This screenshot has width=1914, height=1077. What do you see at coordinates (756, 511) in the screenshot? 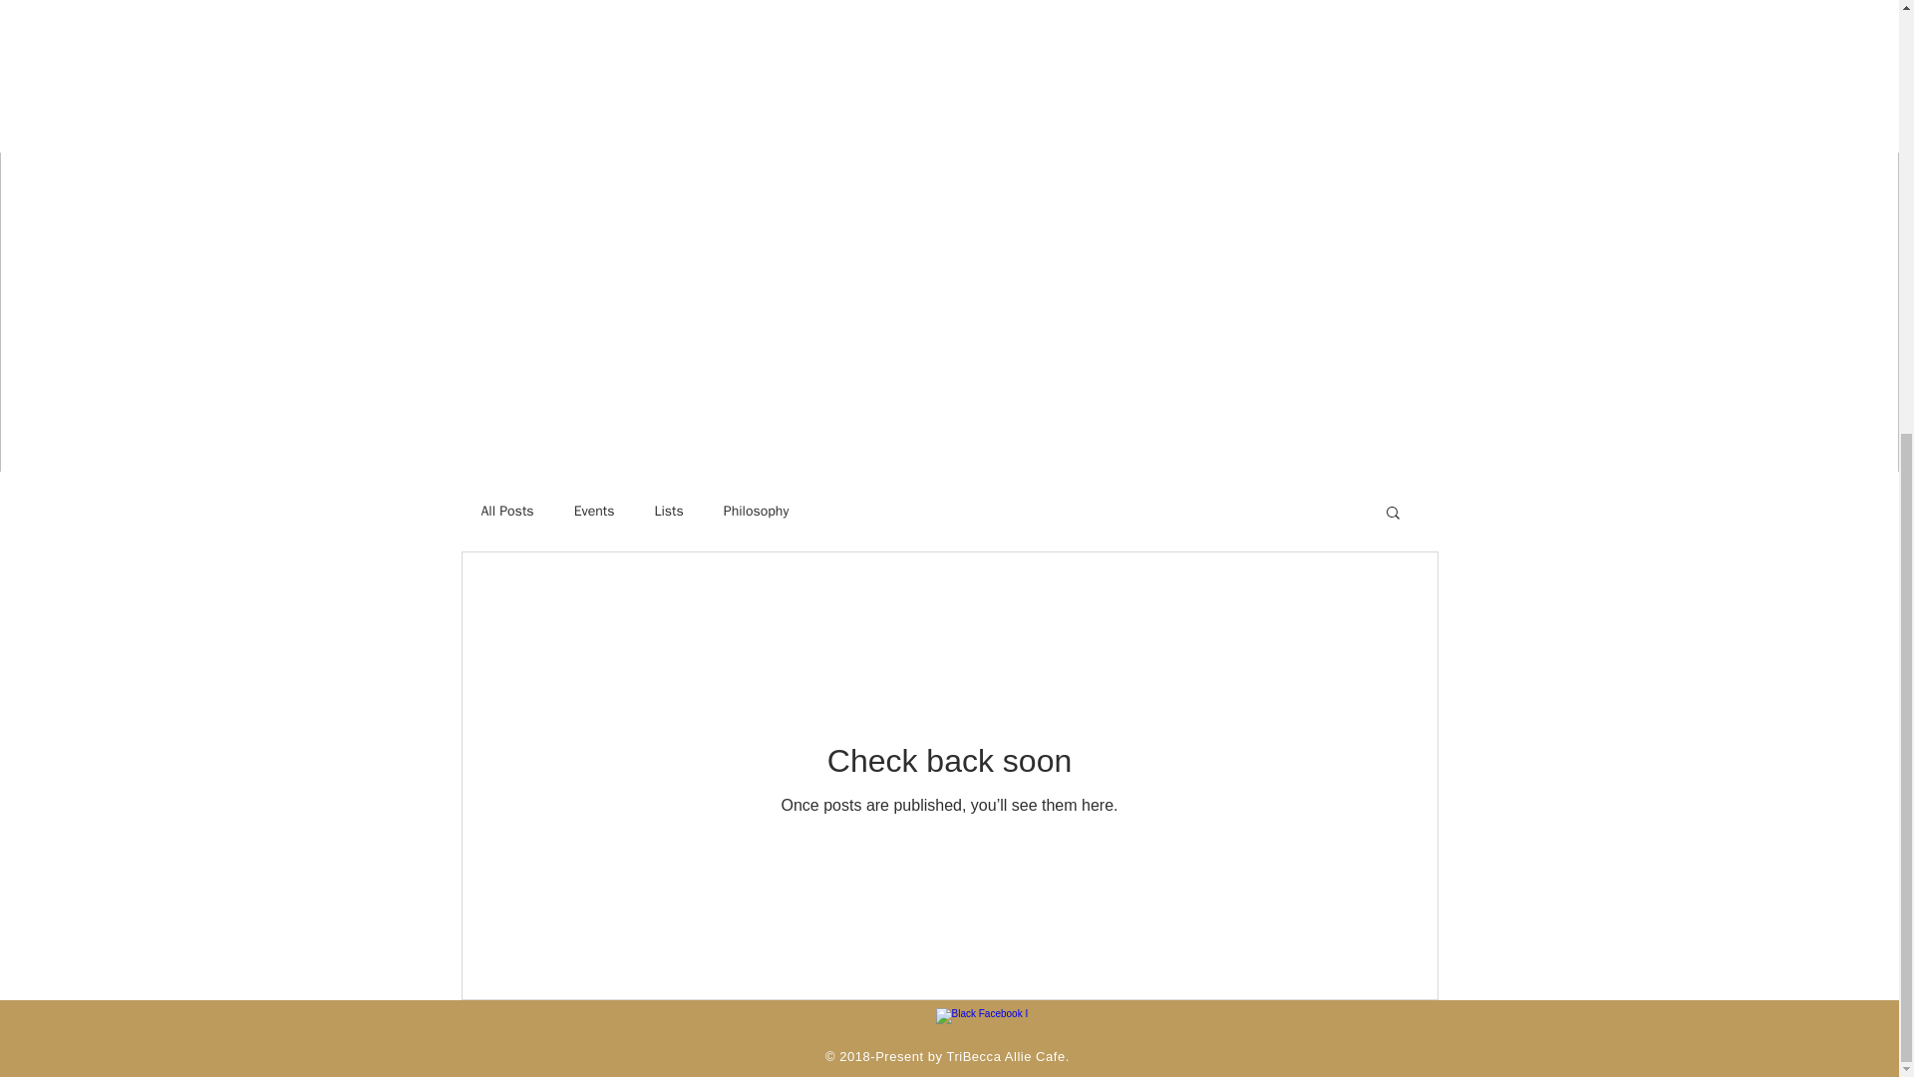
I see `Philosophy` at bounding box center [756, 511].